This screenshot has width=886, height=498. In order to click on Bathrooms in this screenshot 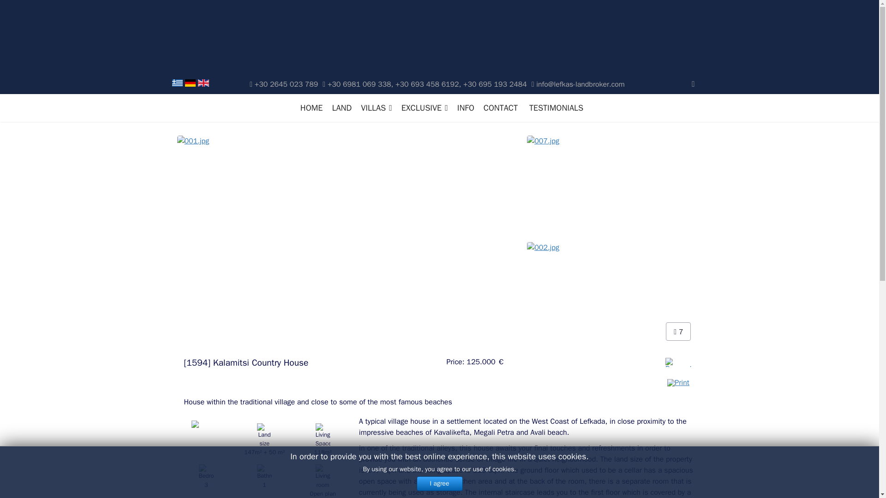, I will do `click(264, 480)`.